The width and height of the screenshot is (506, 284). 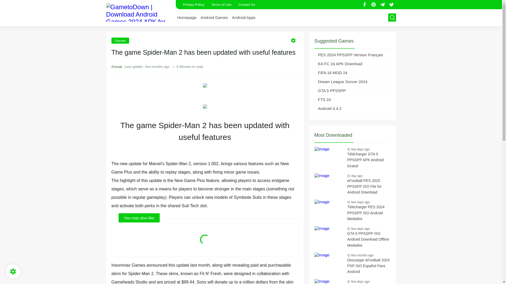 What do you see at coordinates (352, 90) in the screenshot?
I see `GTA 5 PPSSPP` at bounding box center [352, 90].